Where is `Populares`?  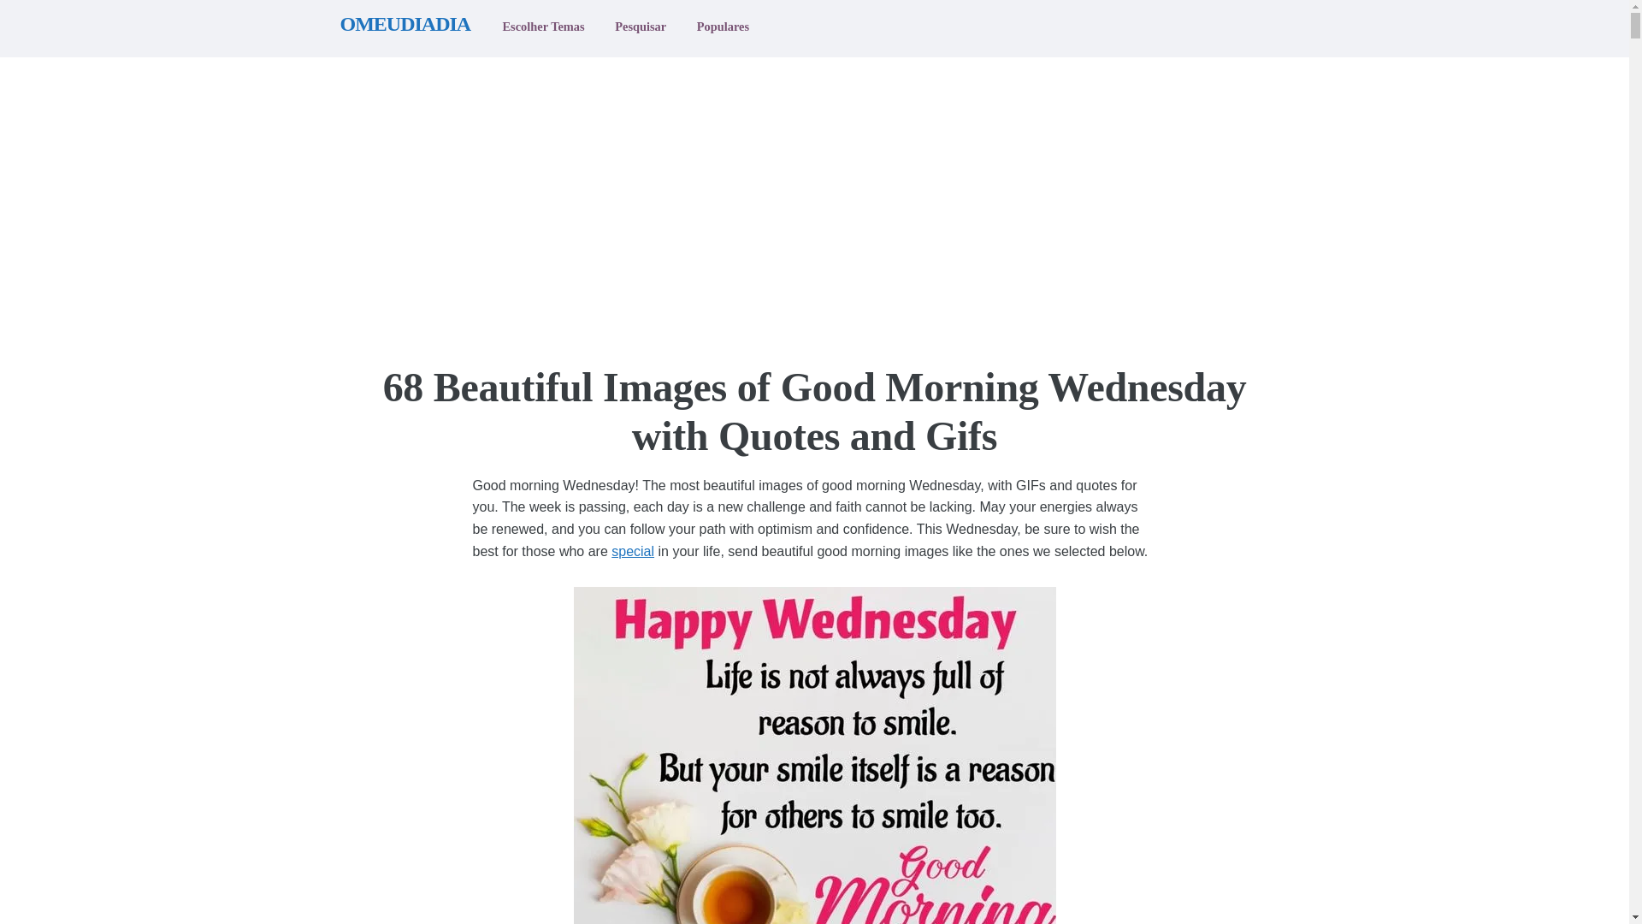
Populares is located at coordinates (722, 27).